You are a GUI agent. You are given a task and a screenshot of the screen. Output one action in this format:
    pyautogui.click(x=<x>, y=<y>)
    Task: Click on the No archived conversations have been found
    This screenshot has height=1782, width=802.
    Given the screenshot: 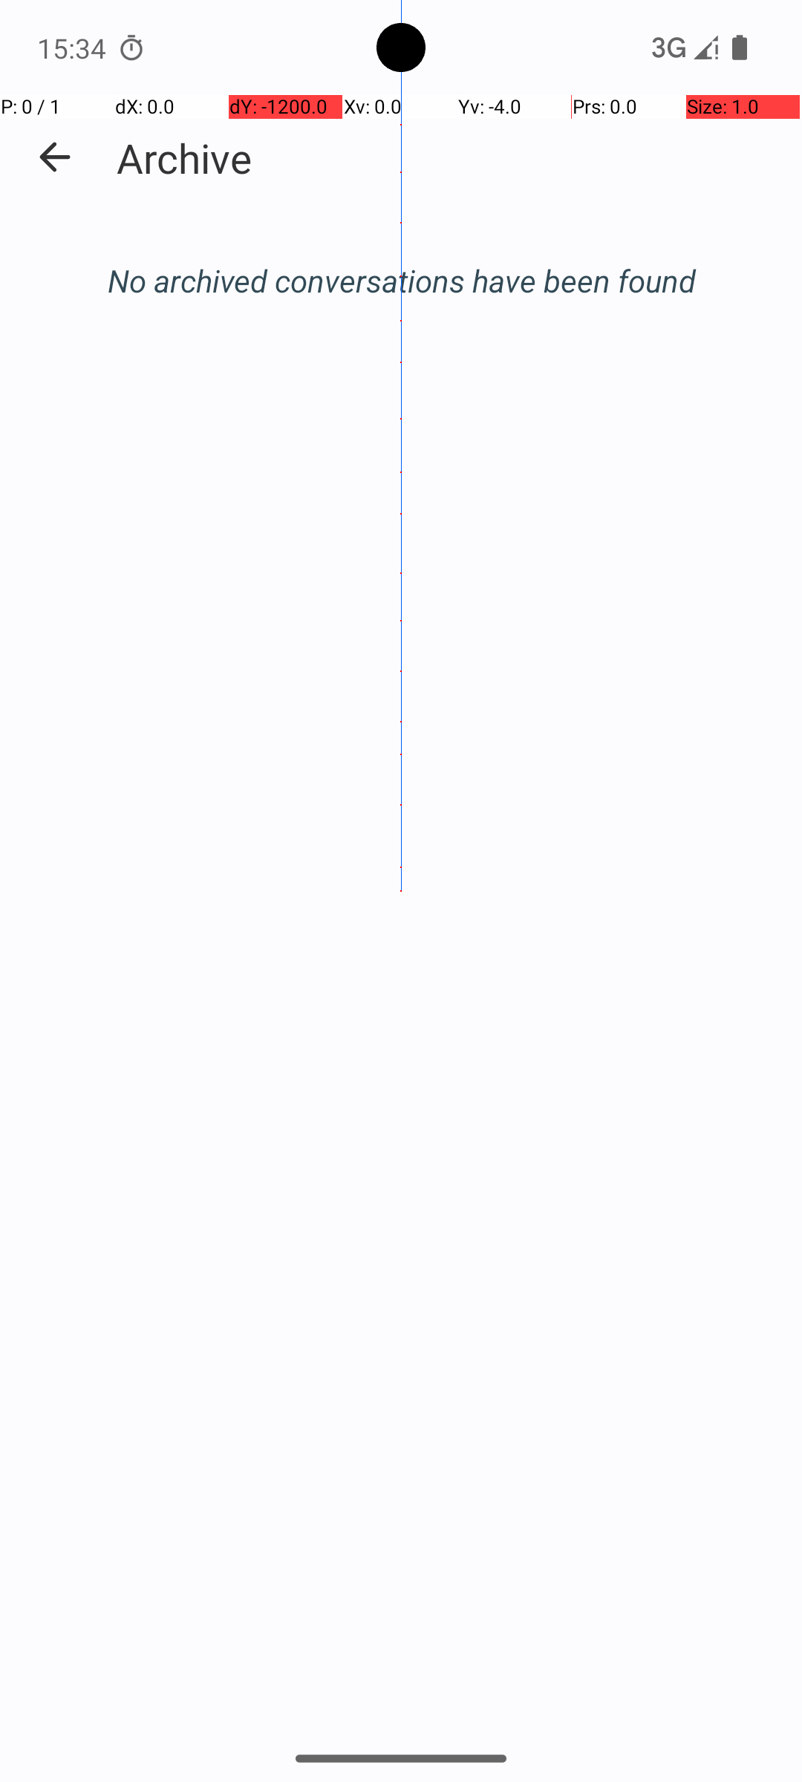 What is the action you would take?
    pyautogui.click(x=401, y=281)
    